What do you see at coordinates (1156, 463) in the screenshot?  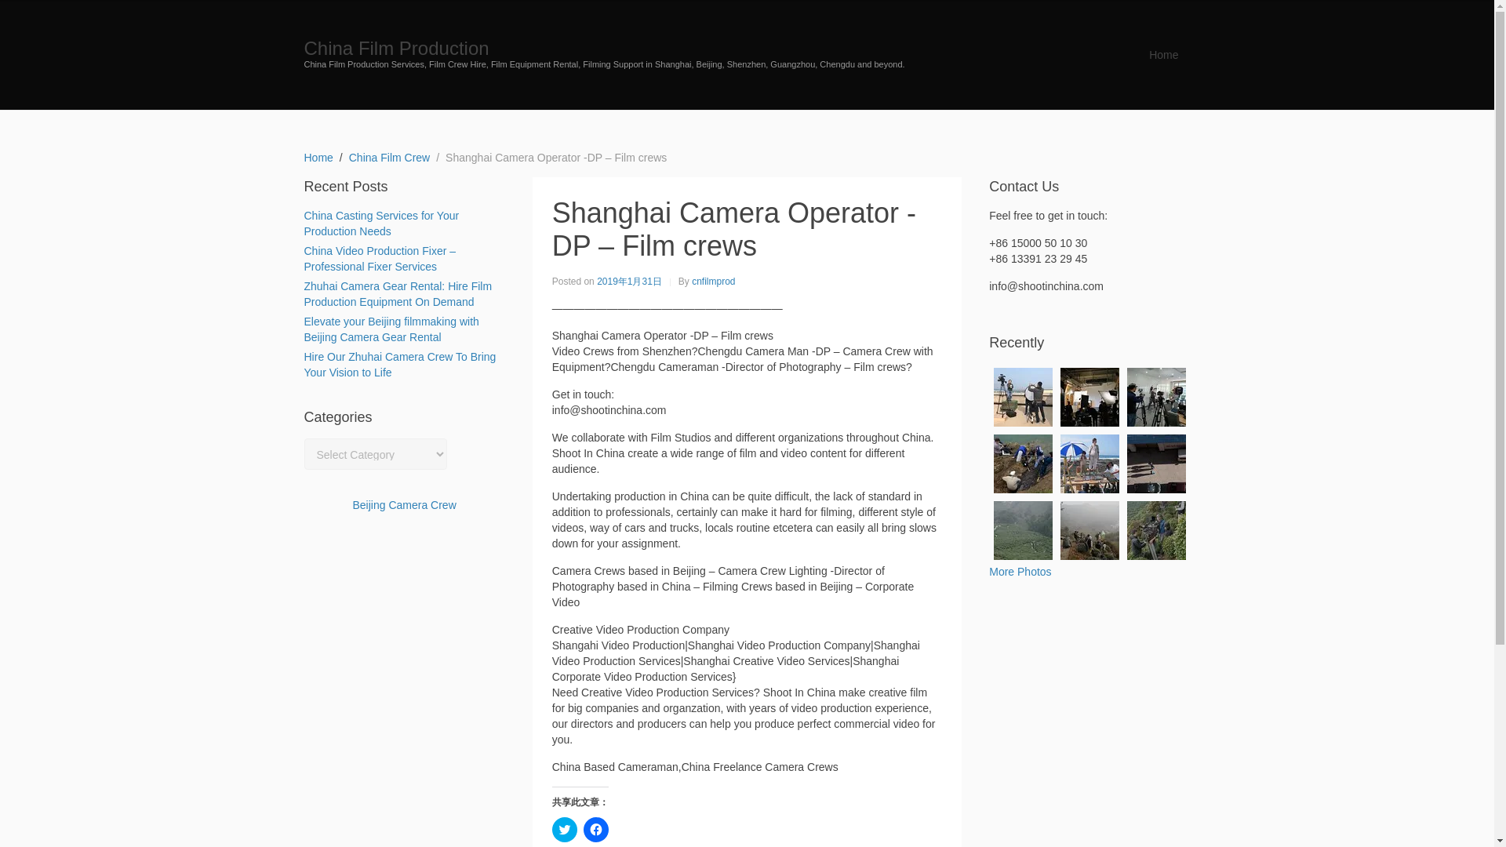 I see `Kids Walking Alley` at bounding box center [1156, 463].